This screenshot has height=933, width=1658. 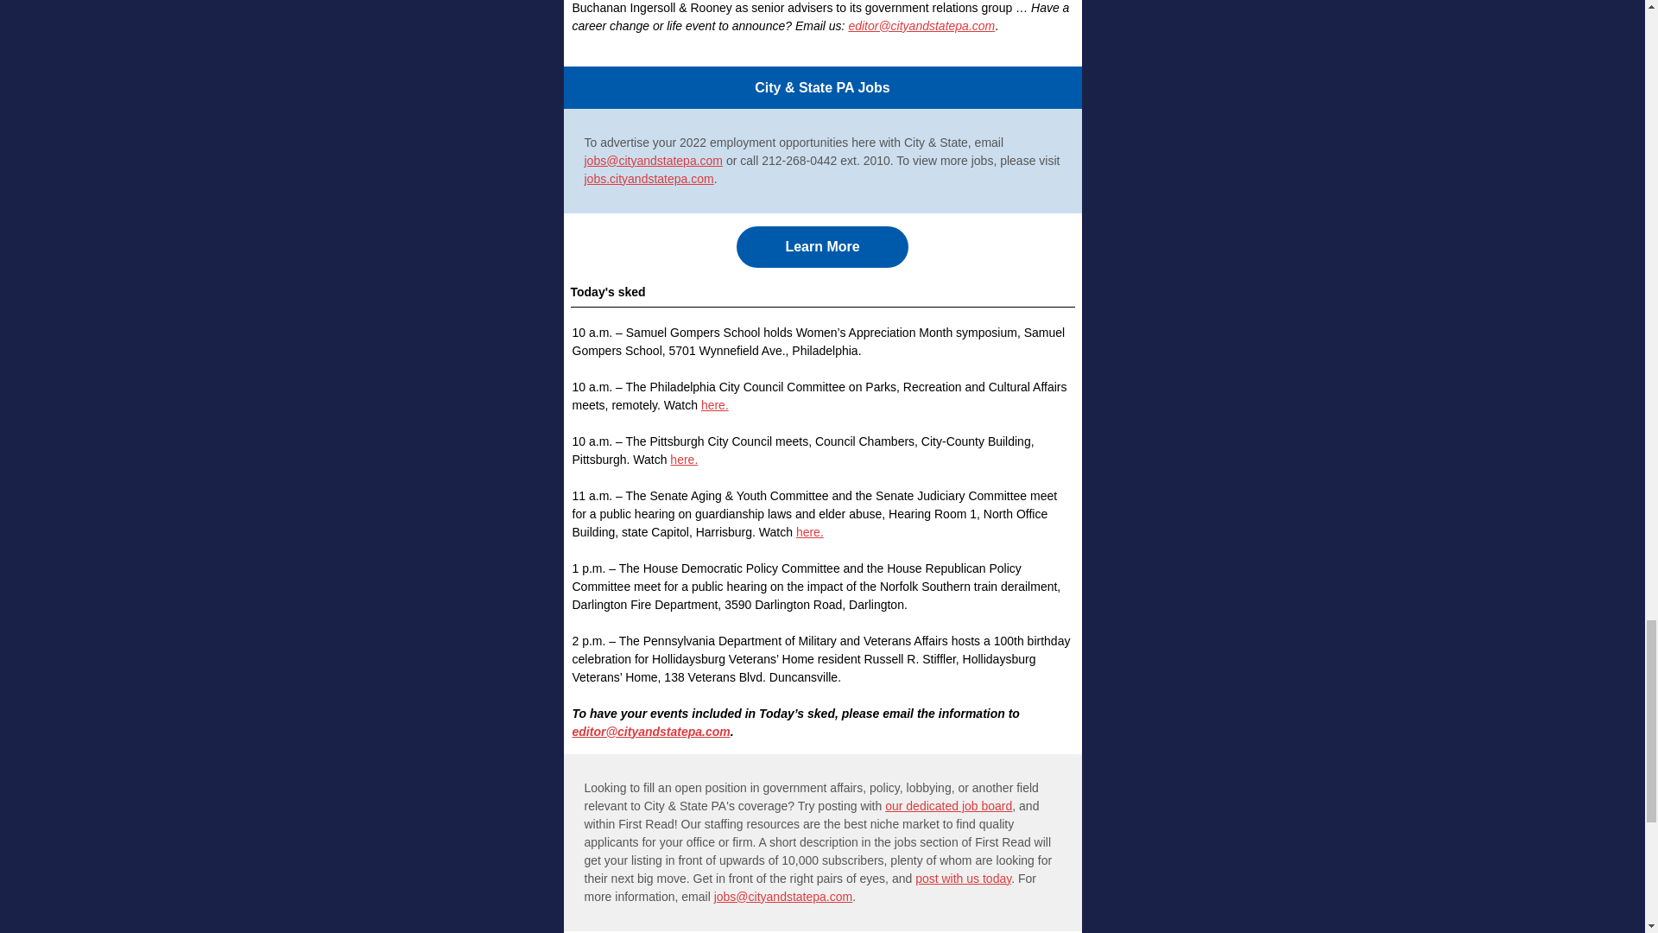 I want to click on Learn More, so click(x=821, y=247).